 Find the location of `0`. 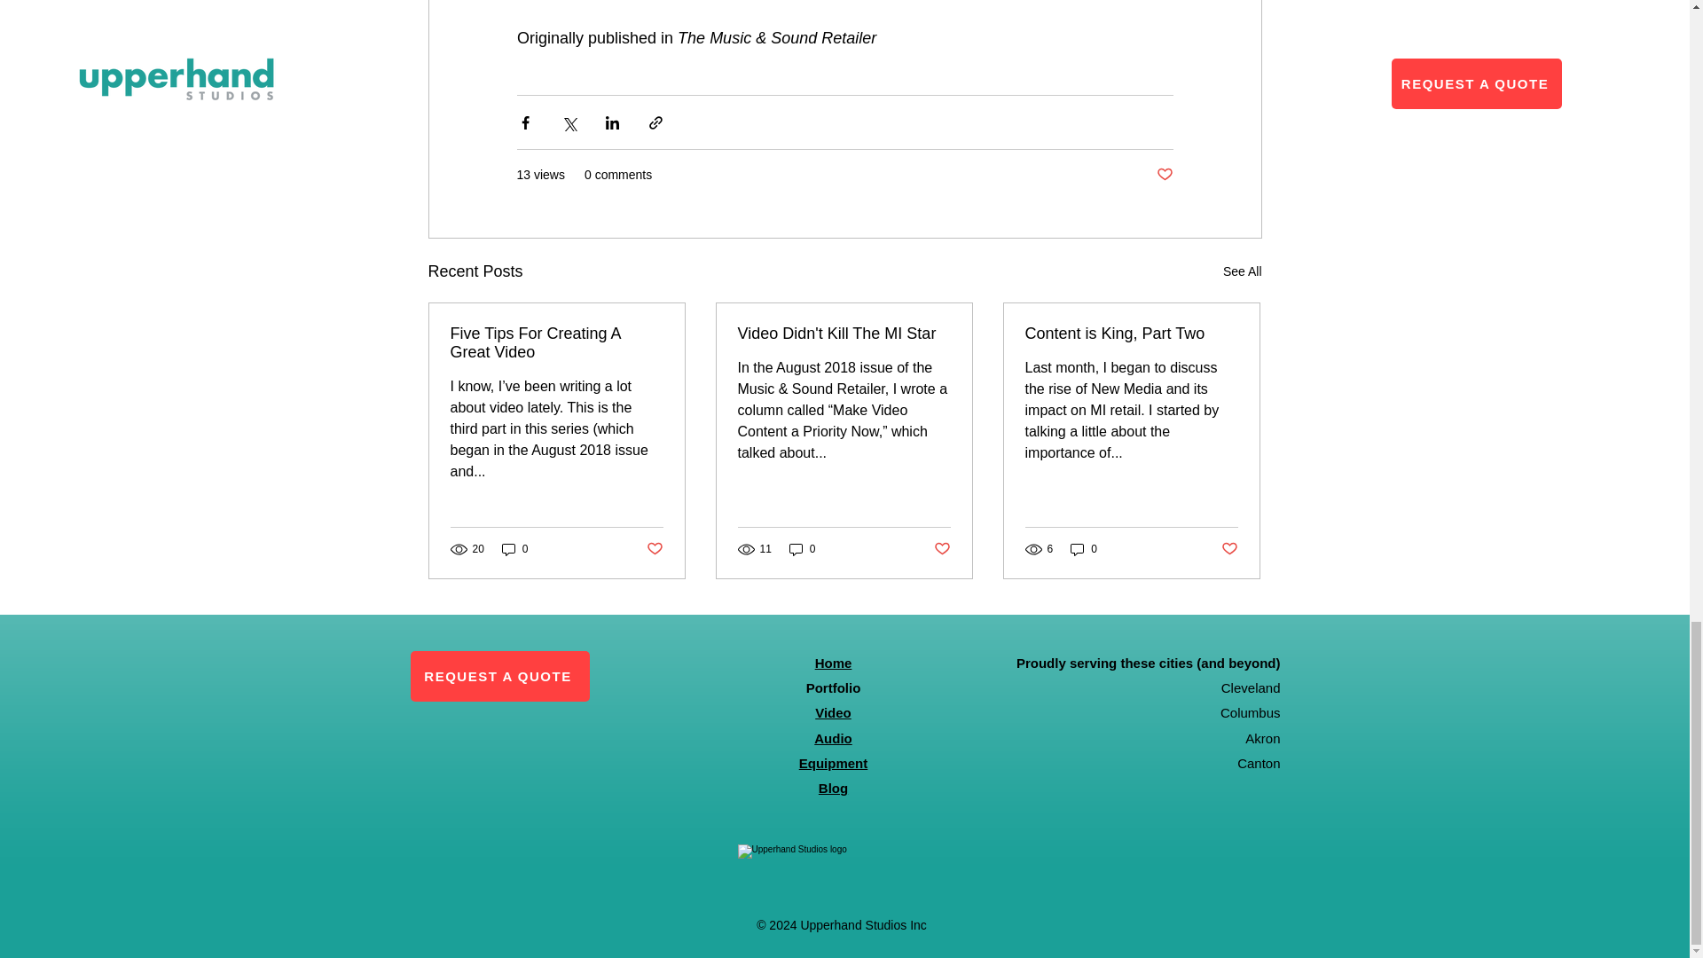

0 is located at coordinates (514, 548).